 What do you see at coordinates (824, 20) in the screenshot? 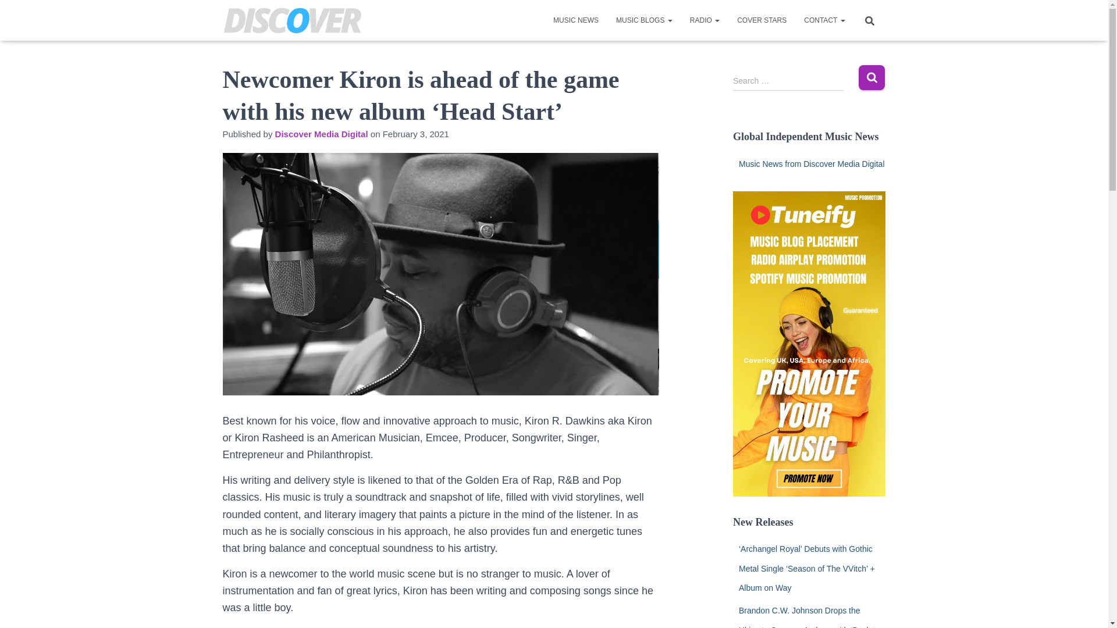
I see `CONTACT` at bounding box center [824, 20].